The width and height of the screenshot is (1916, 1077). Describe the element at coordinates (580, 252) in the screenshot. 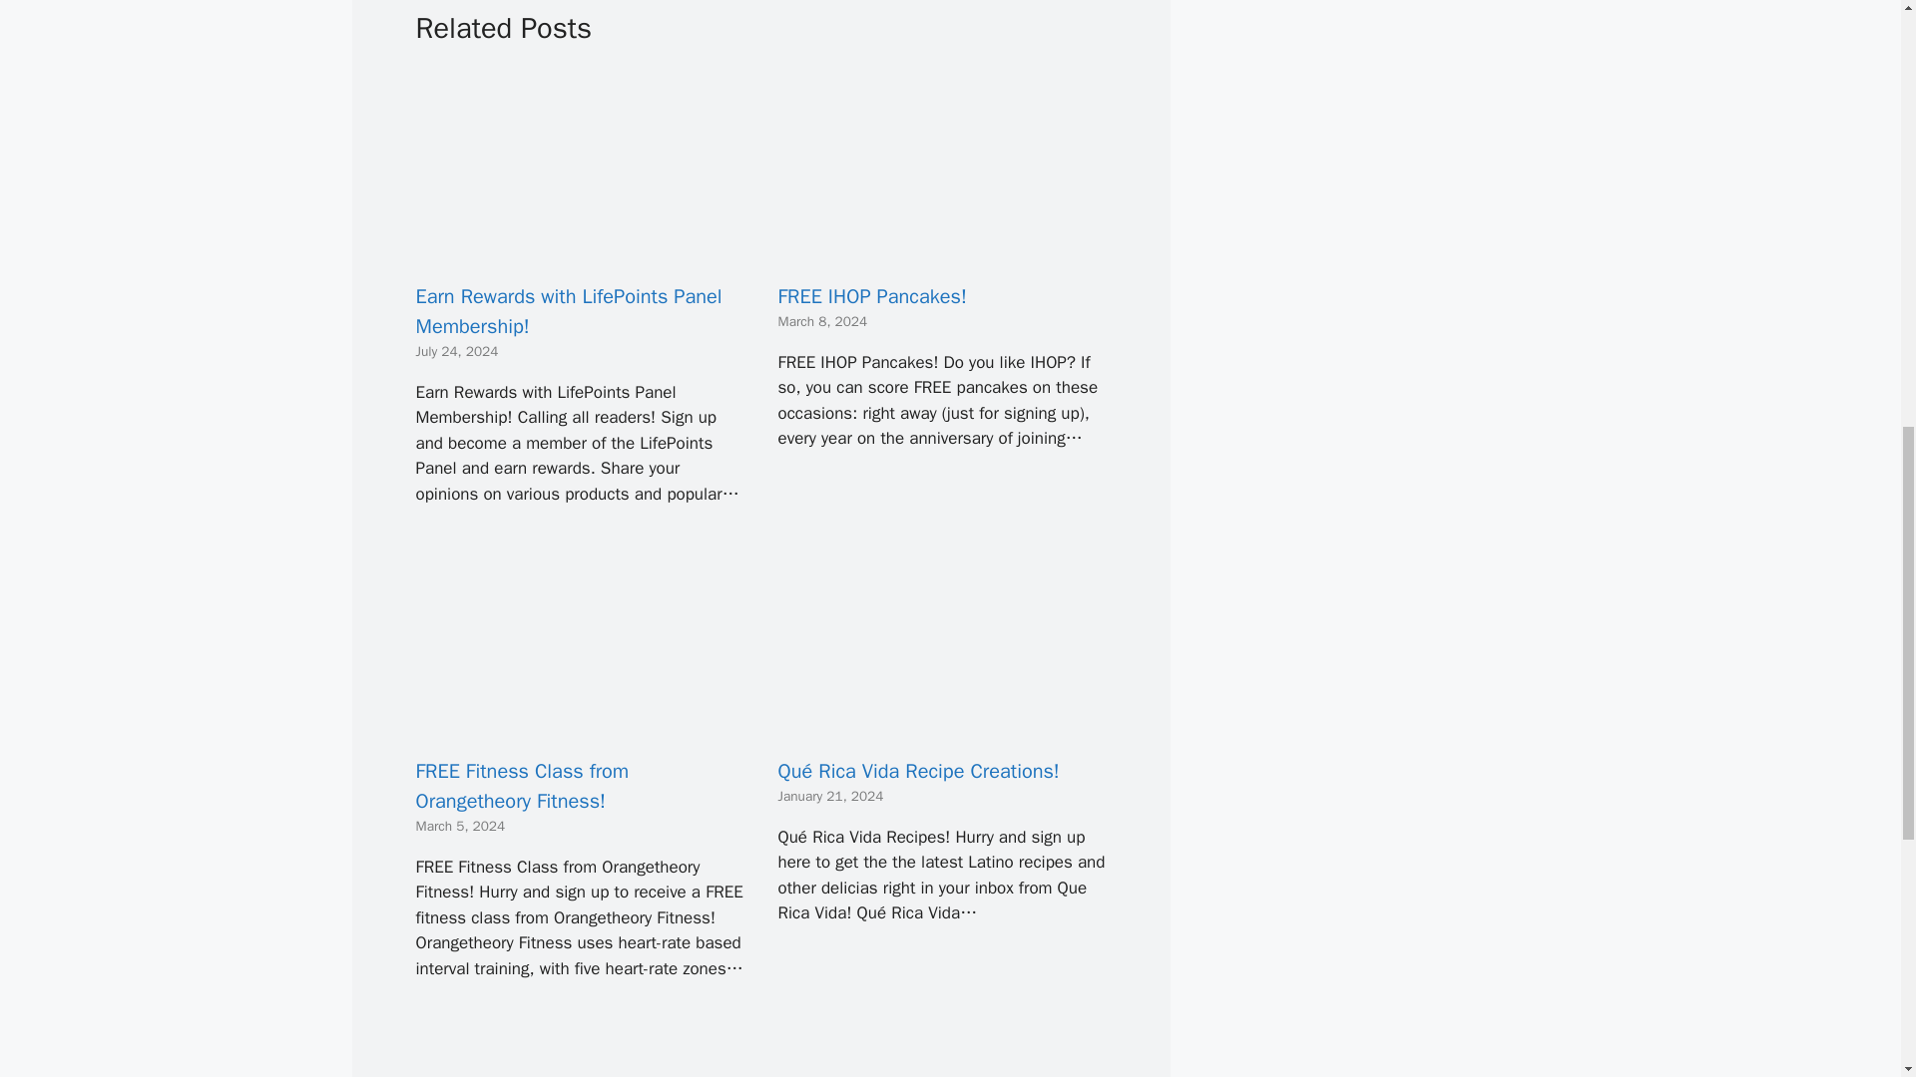

I see `Earn Rewards with LifePoints Panel Membership!` at that location.